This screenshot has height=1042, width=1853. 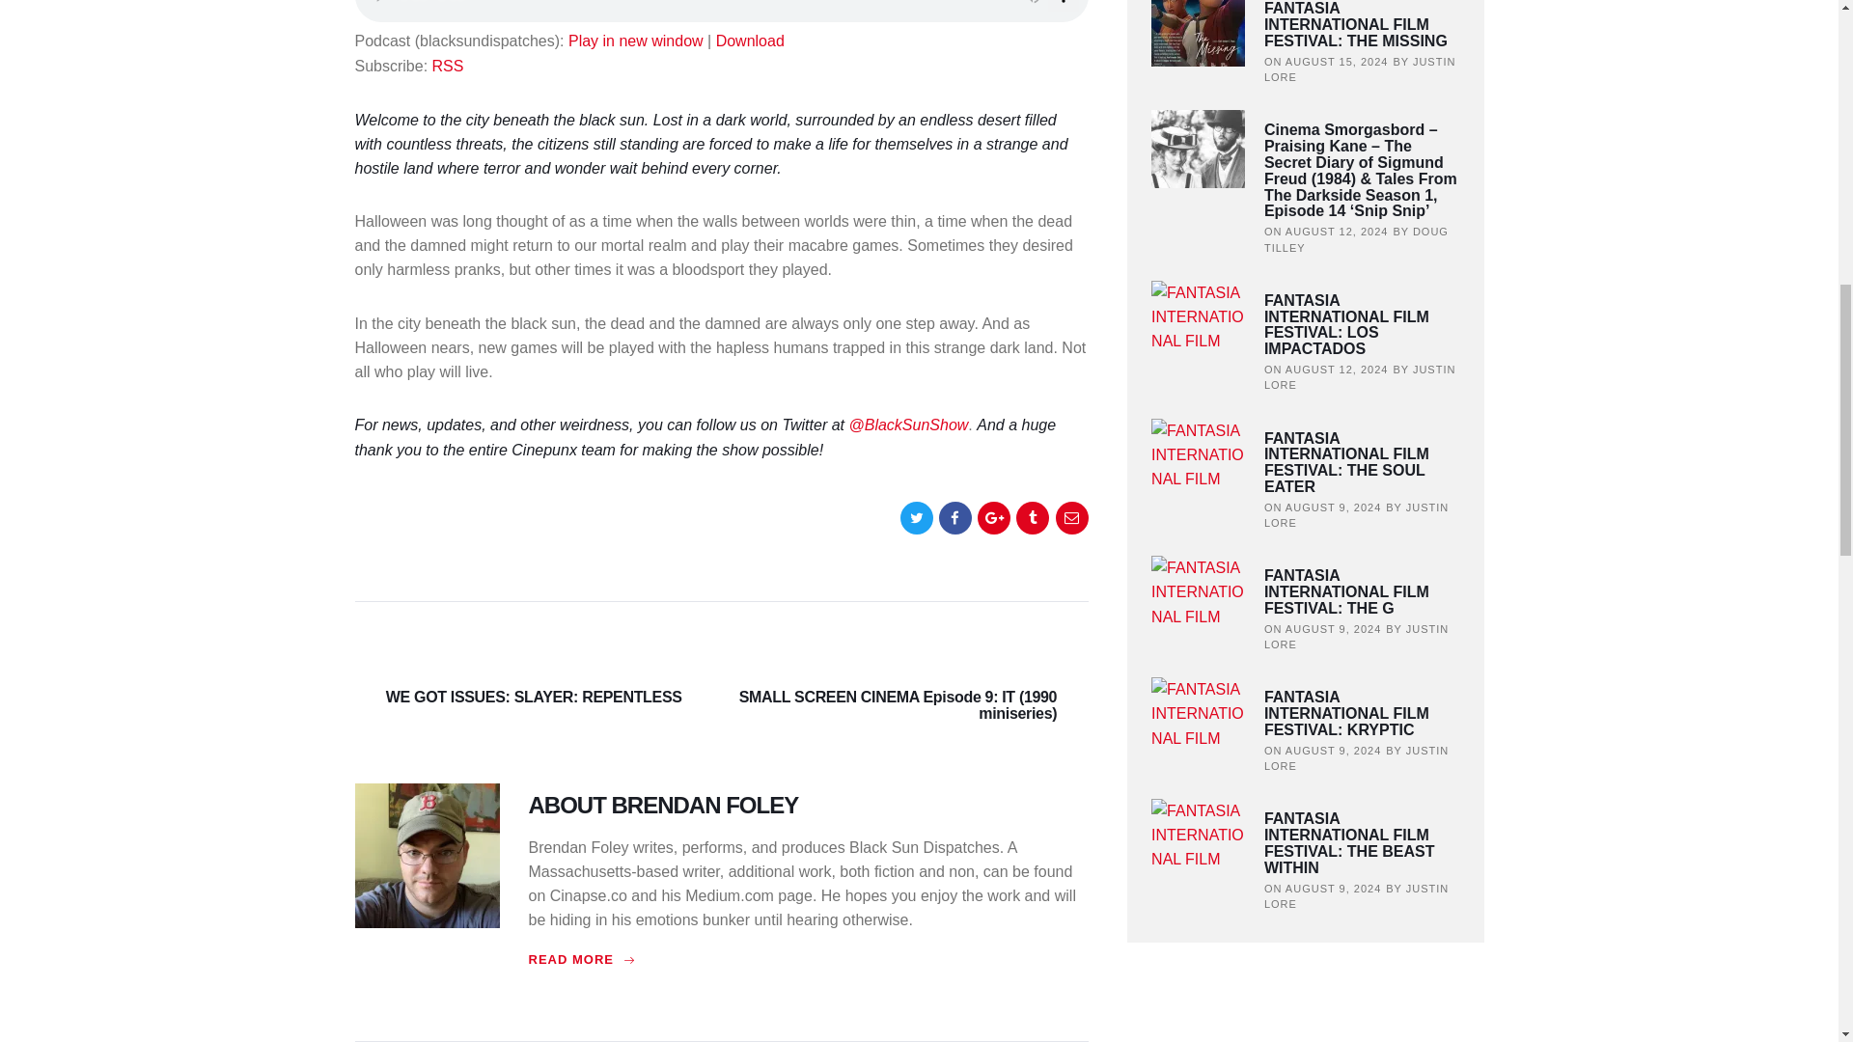 What do you see at coordinates (636, 41) in the screenshot?
I see `Play in new window` at bounding box center [636, 41].